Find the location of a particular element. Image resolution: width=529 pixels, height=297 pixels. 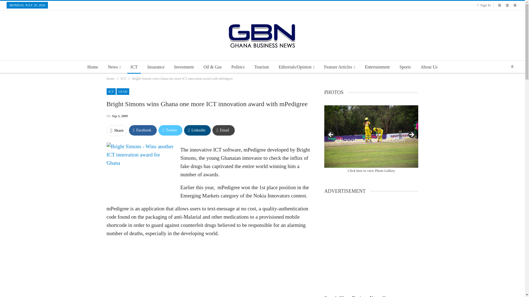

Twitter is located at coordinates (170, 130).